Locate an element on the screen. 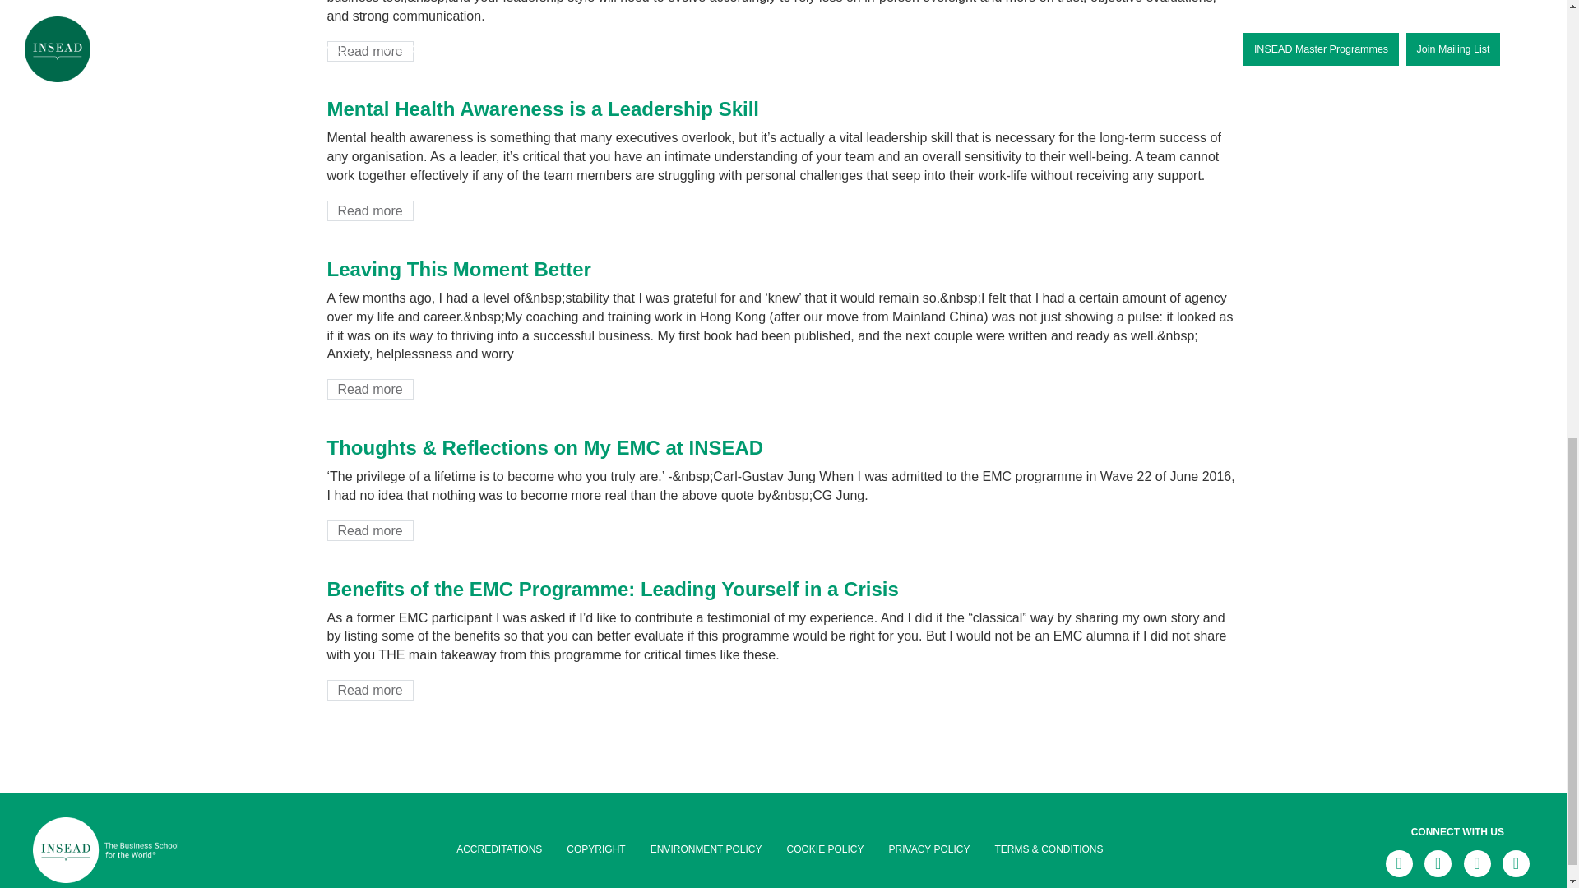 The height and width of the screenshot is (888, 1579). Benefits of the EMC Programme: Leading Yourself in a Crisis is located at coordinates (370, 691).